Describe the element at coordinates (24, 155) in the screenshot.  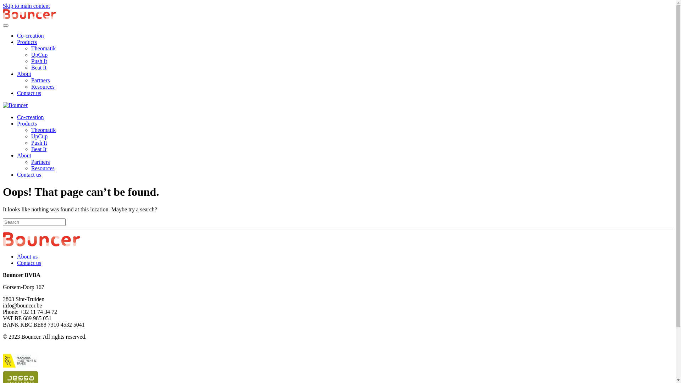
I see `About` at that location.